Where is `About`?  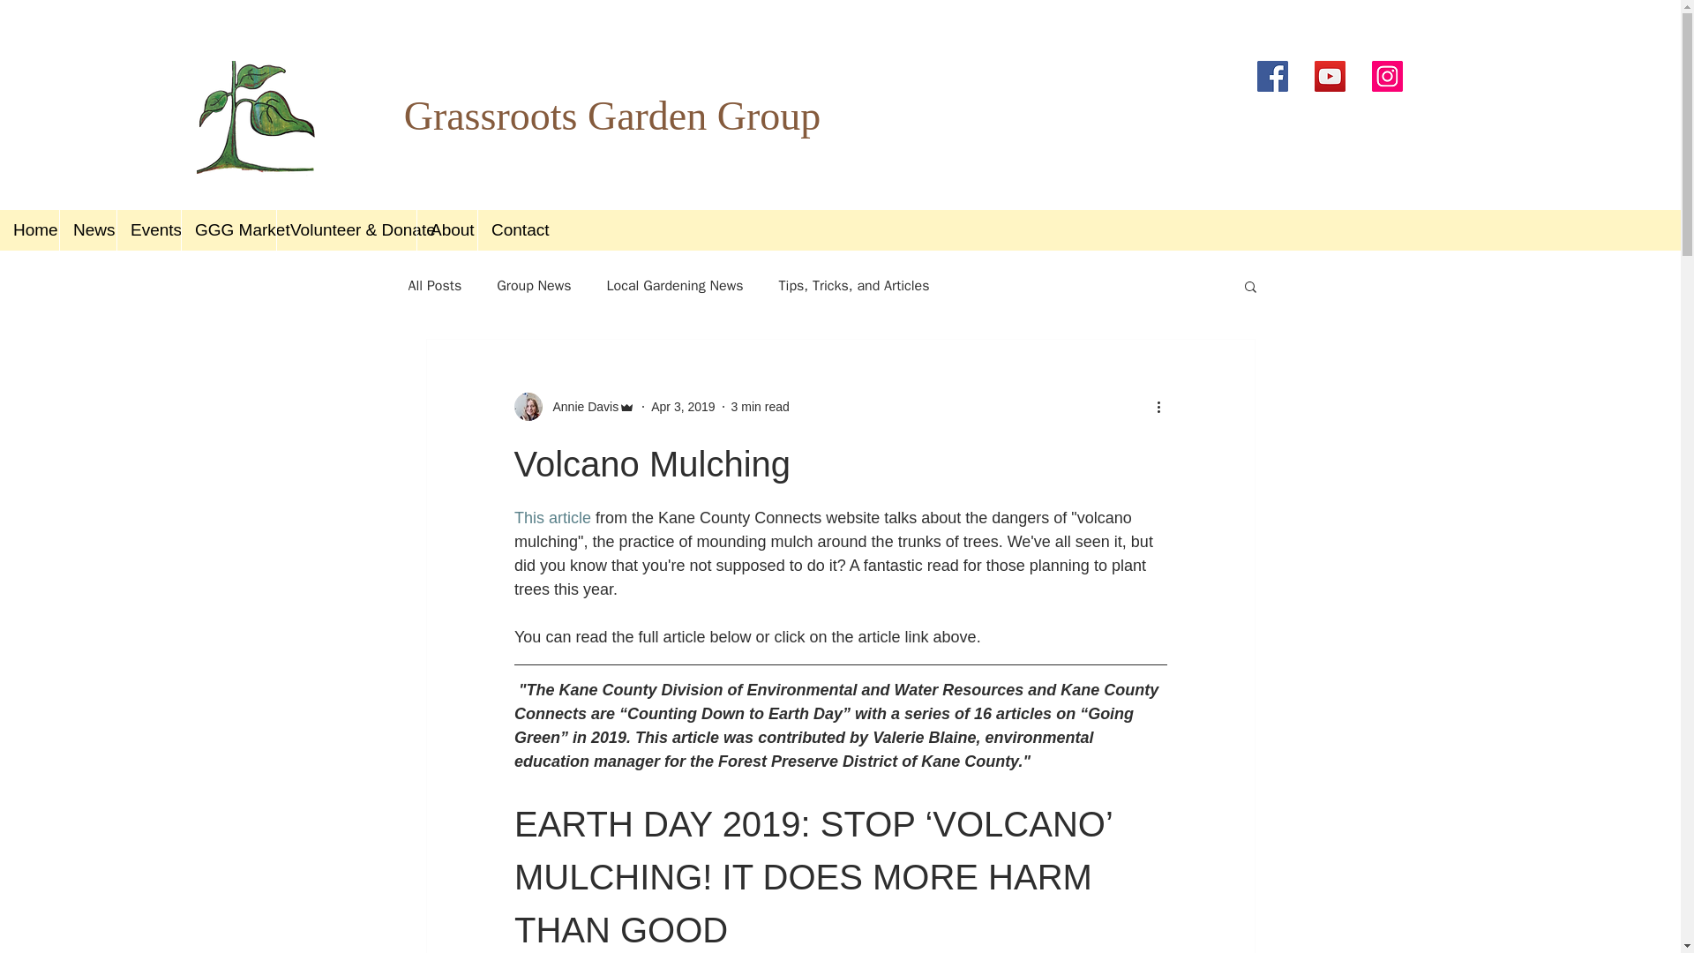 About is located at coordinates (446, 229).